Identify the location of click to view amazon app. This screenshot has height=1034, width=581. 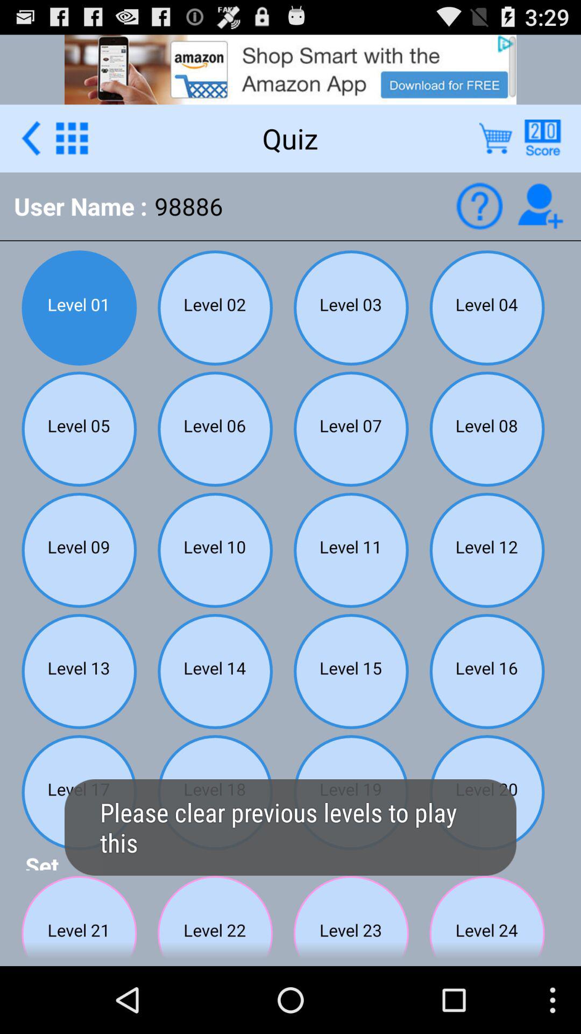
(290, 69).